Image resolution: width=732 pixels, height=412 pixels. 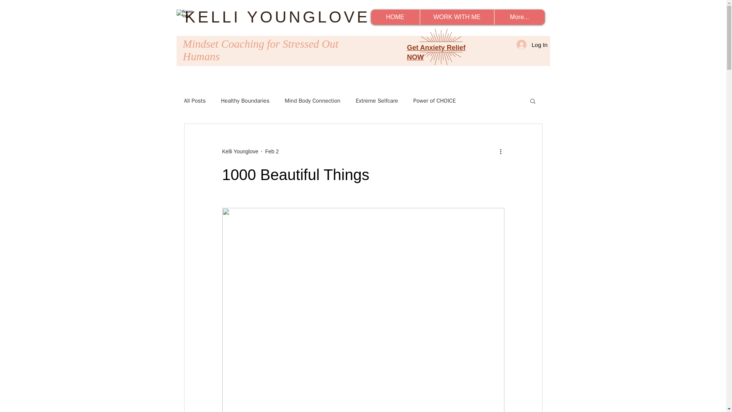 What do you see at coordinates (528, 45) in the screenshot?
I see `Log In` at bounding box center [528, 45].